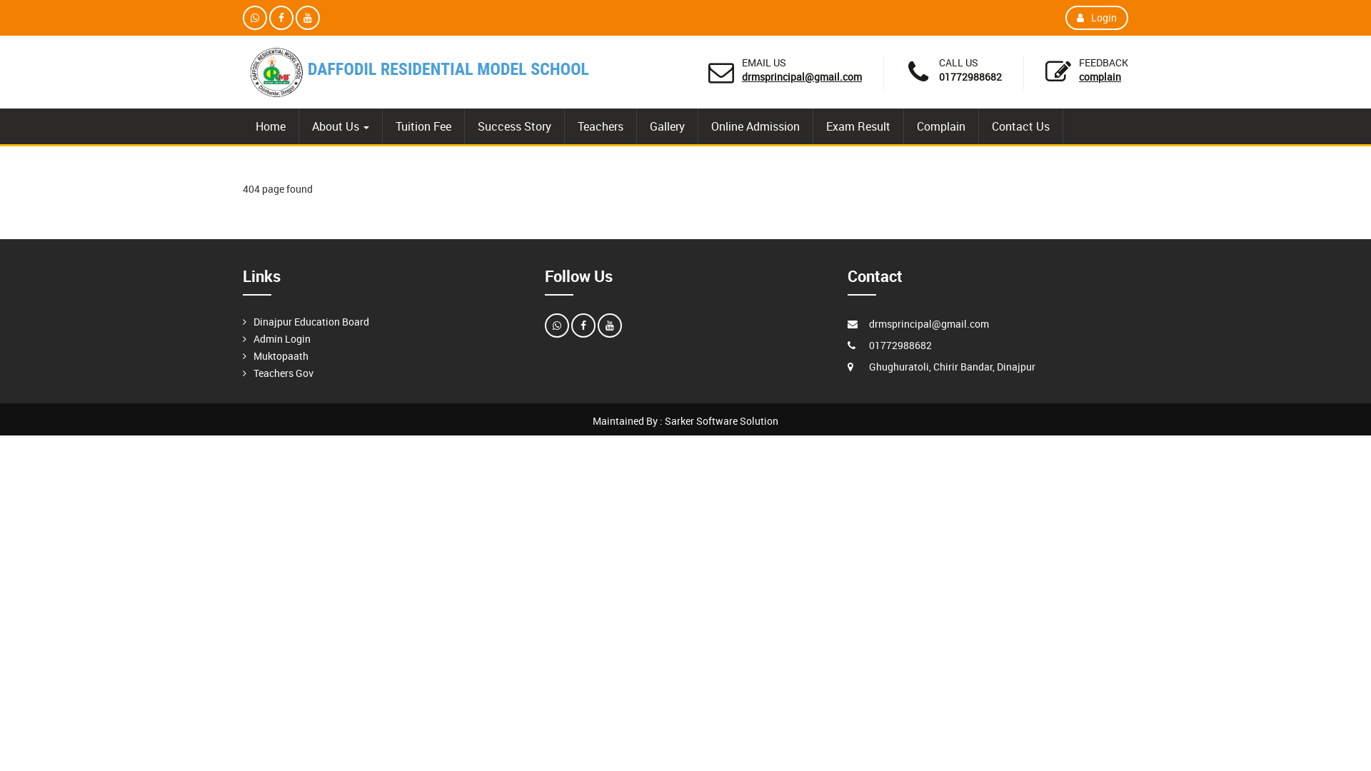  I want to click on Success Story, so click(514, 126).